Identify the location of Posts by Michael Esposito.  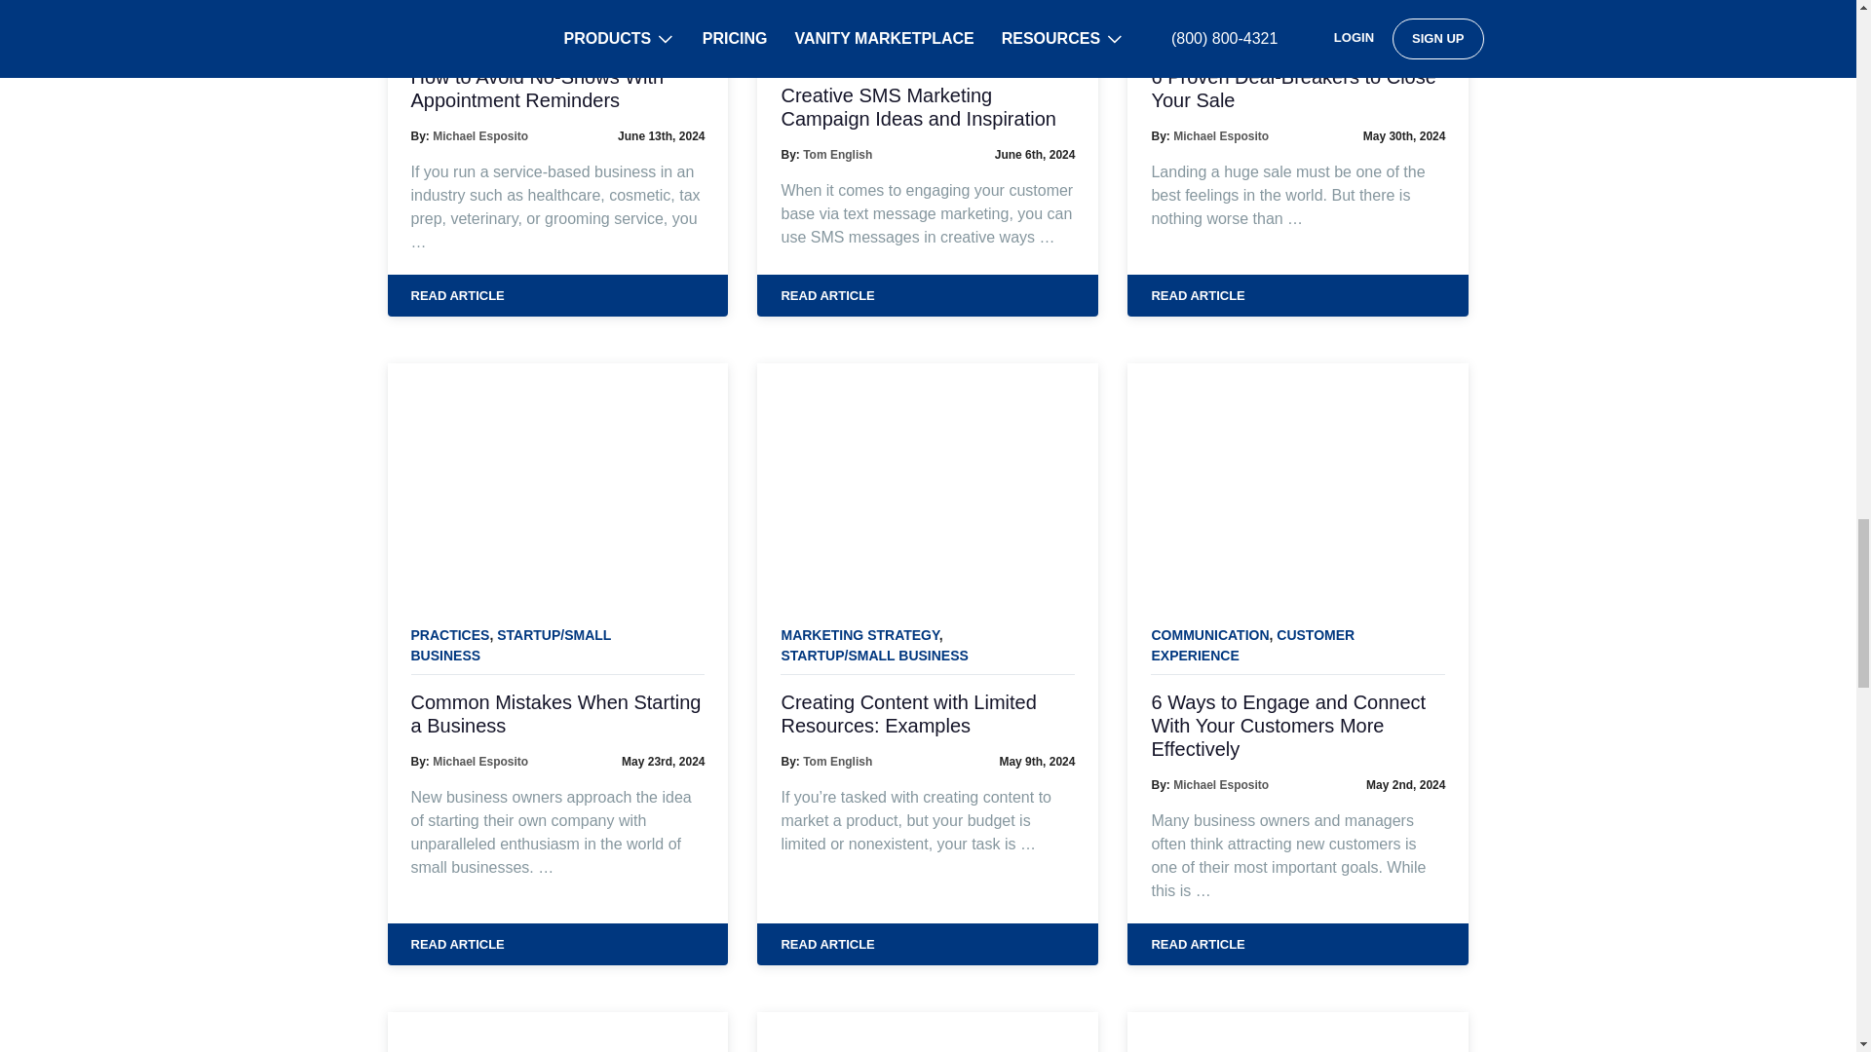
(479, 135).